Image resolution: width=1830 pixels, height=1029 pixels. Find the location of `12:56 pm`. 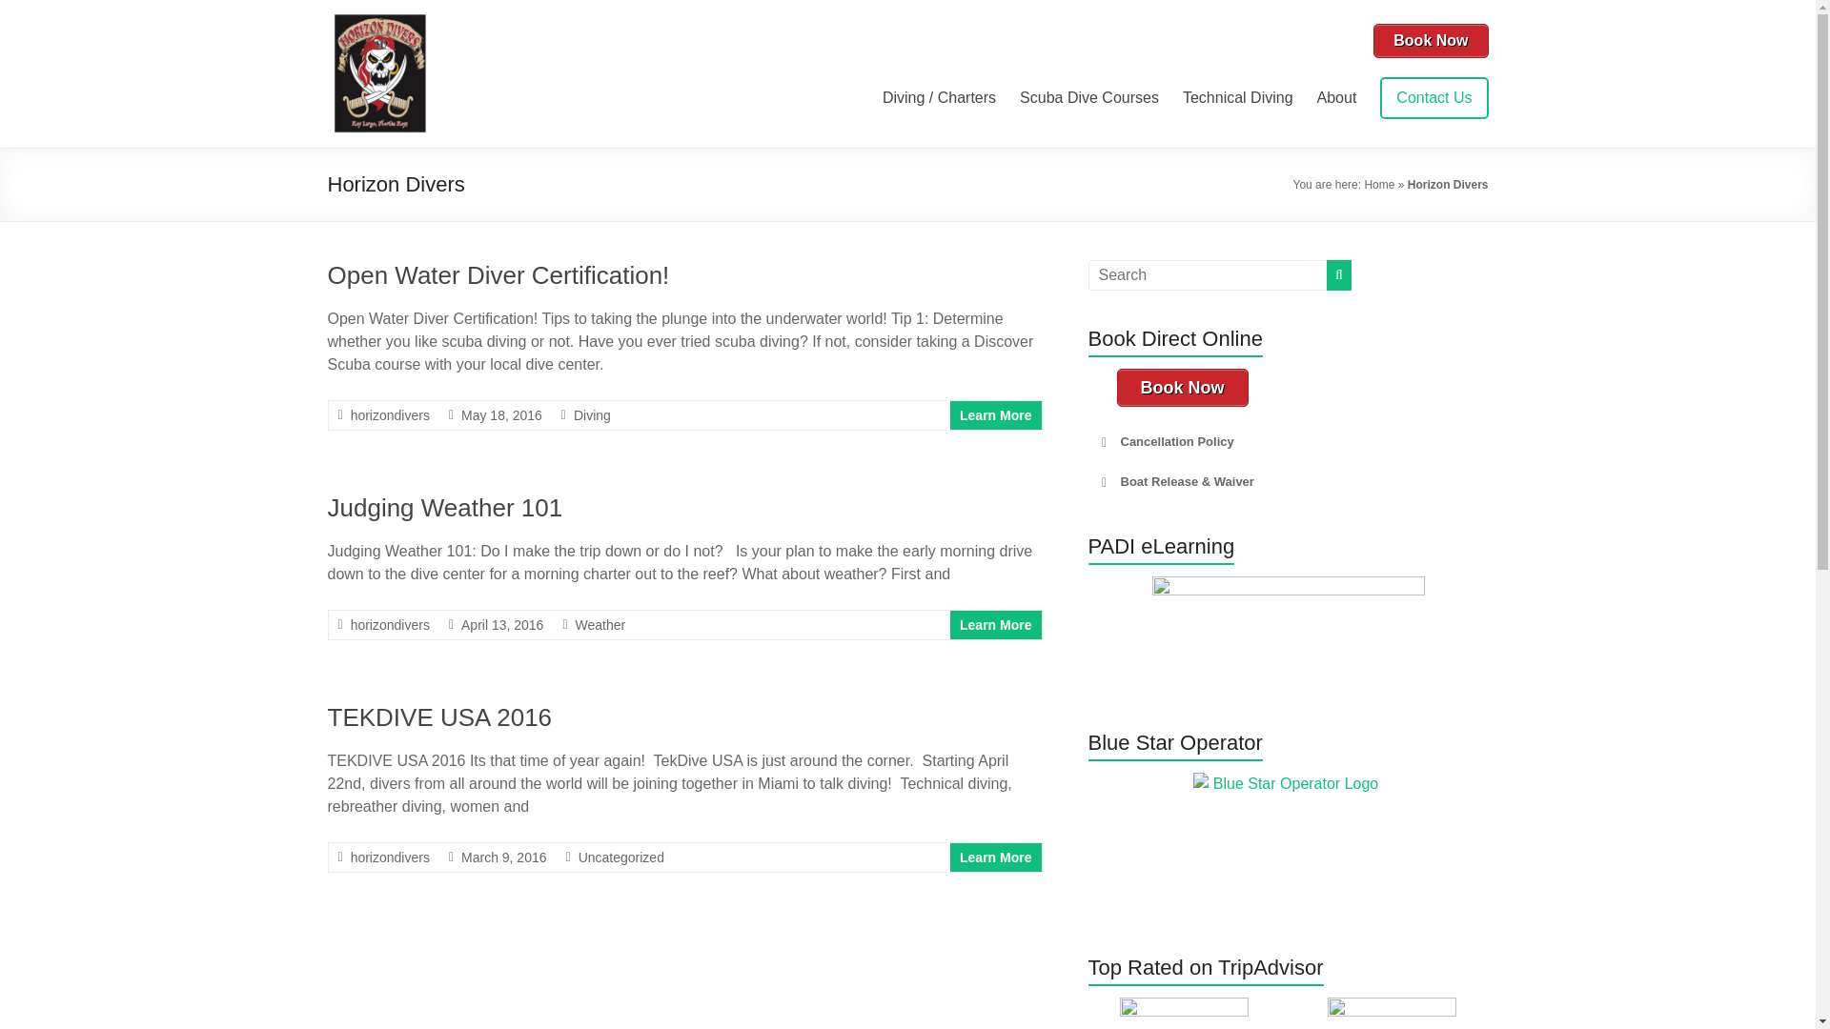

12:56 pm is located at coordinates (501, 414).